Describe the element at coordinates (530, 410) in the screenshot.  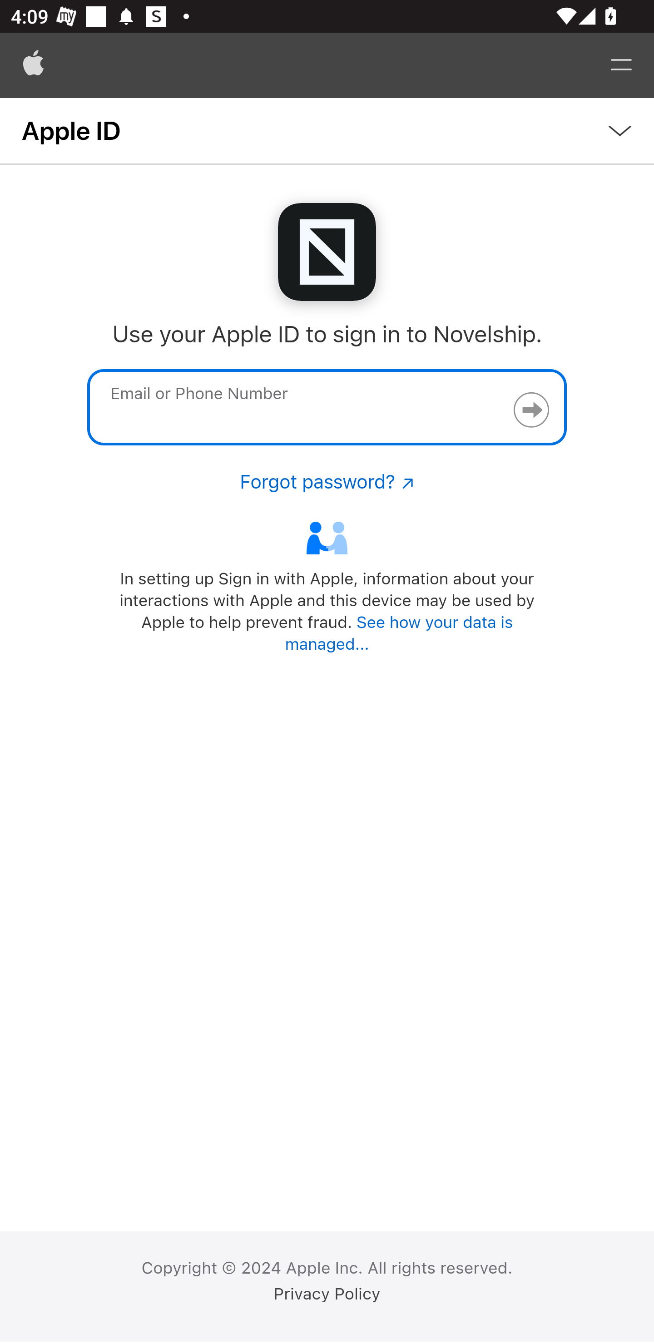
I see `Continue` at that location.